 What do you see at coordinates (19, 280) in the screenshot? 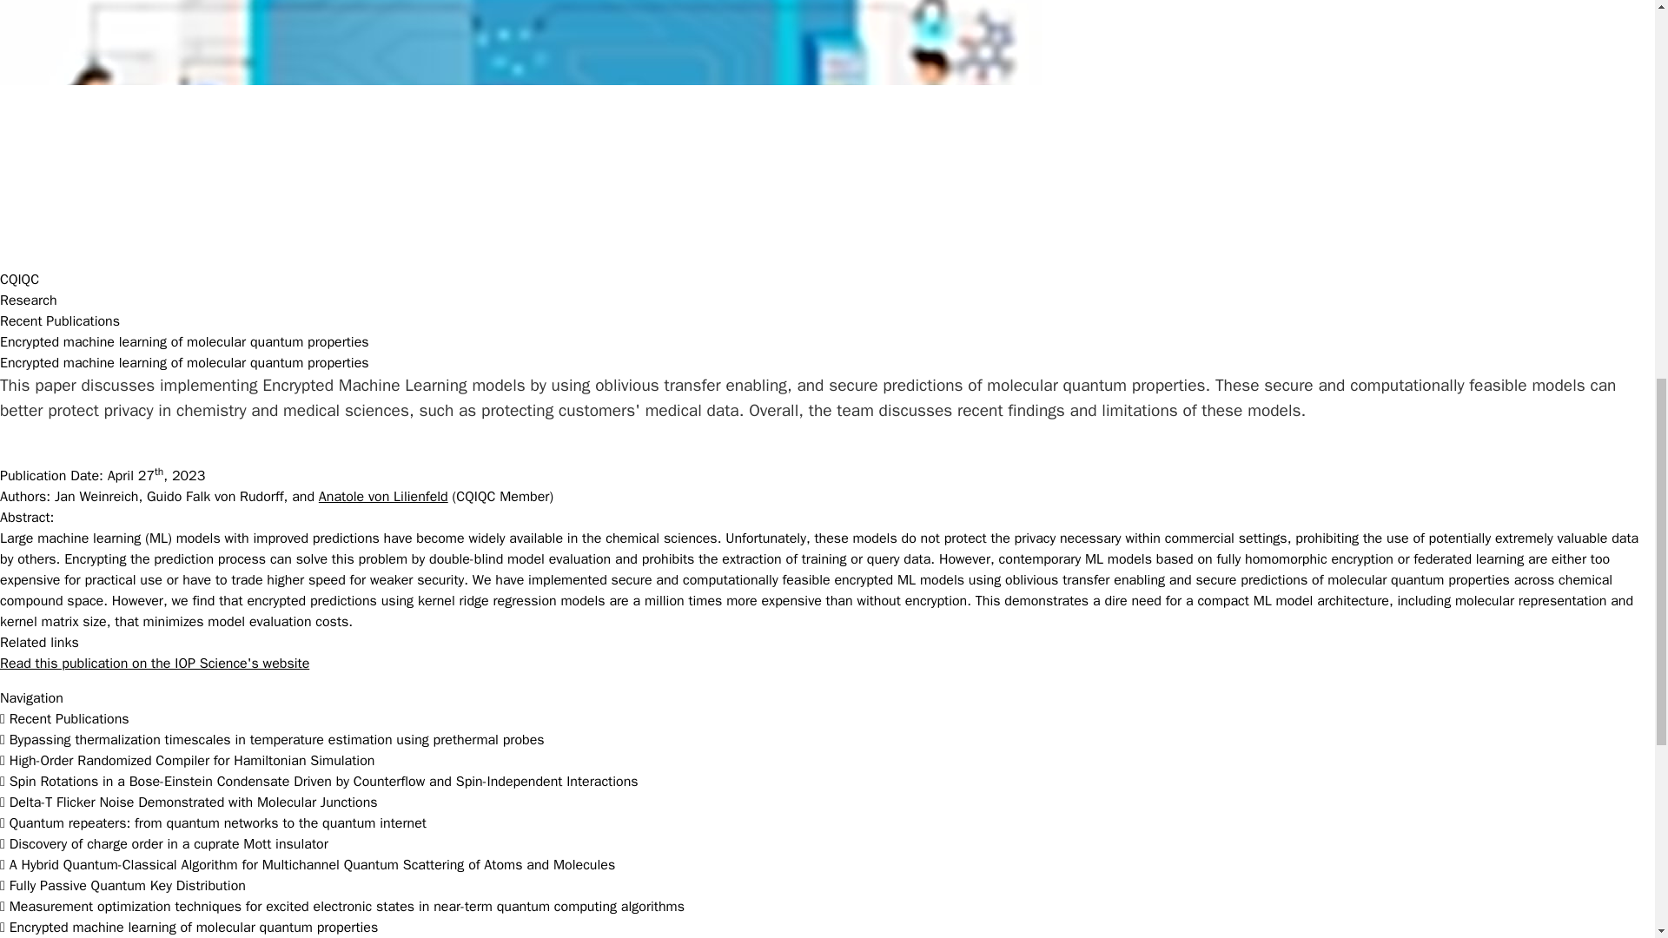
I see `CQIQC` at bounding box center [19, 280].